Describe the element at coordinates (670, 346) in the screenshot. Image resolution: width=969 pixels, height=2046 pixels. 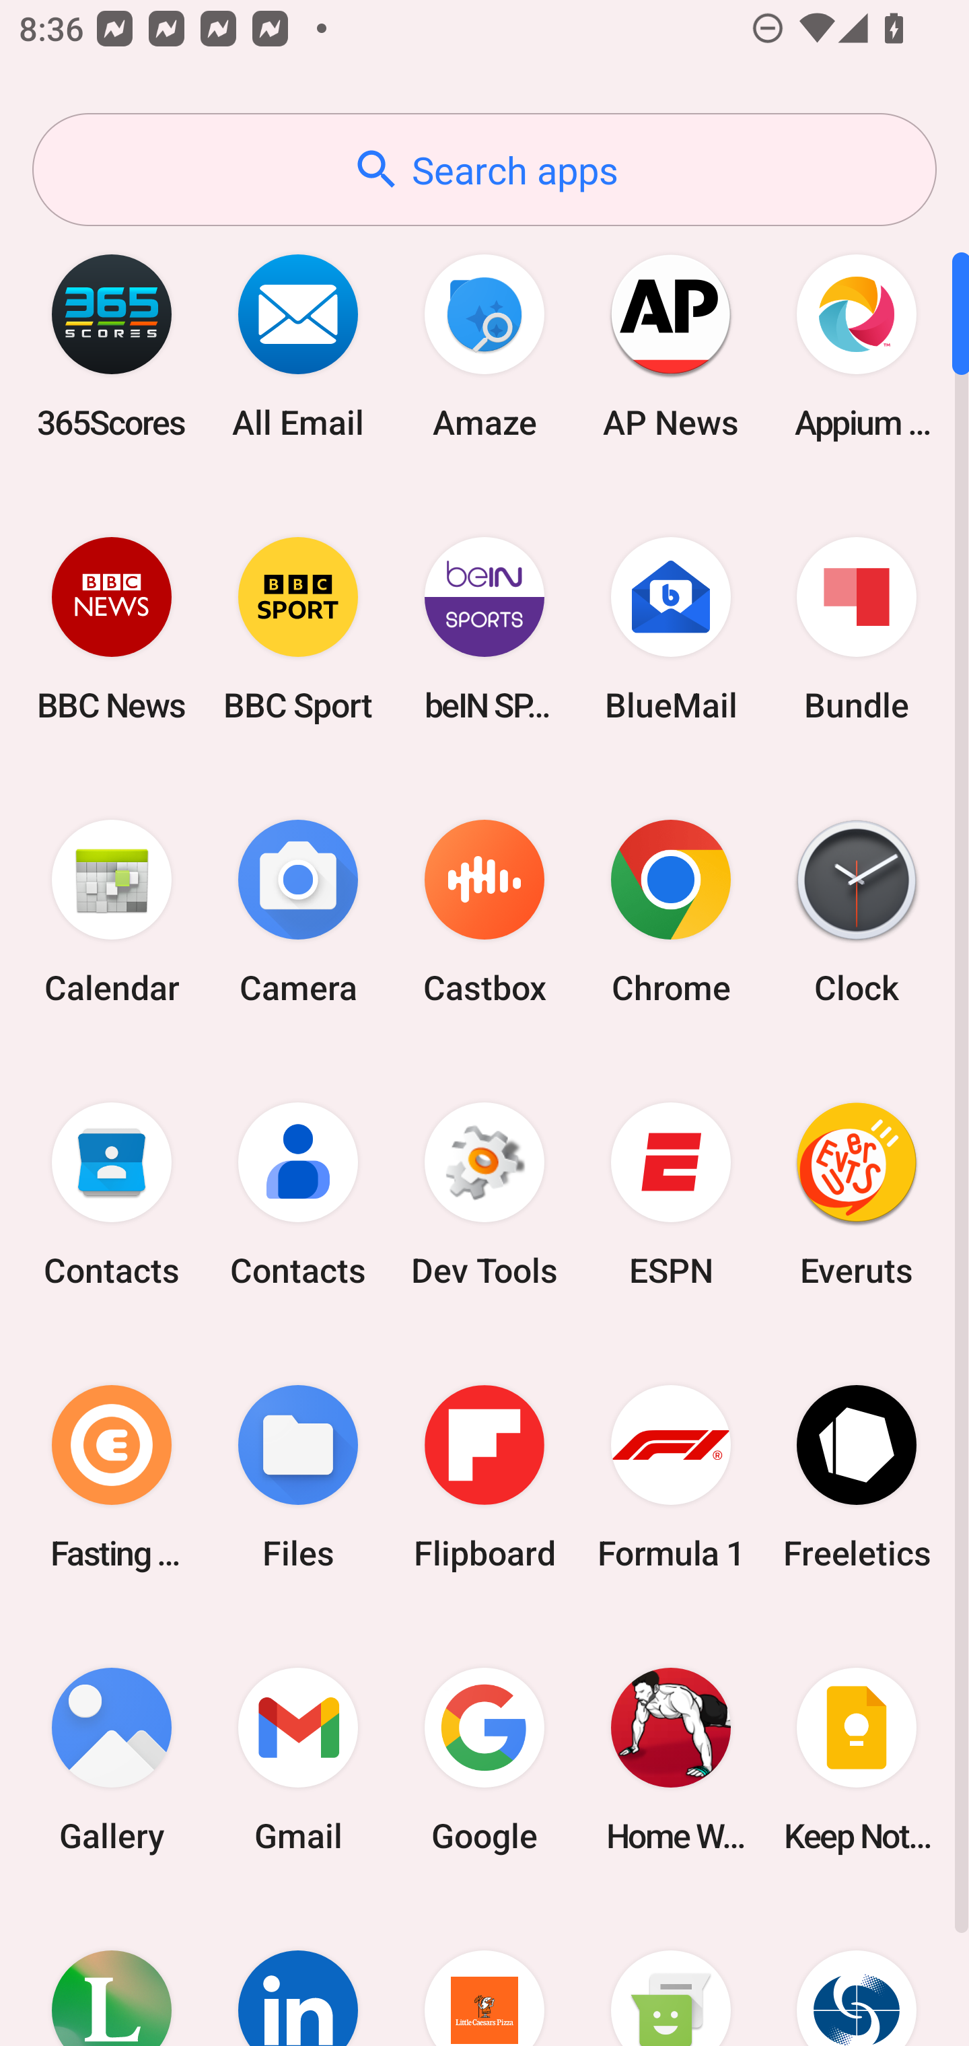
I see `AP News` at that location.